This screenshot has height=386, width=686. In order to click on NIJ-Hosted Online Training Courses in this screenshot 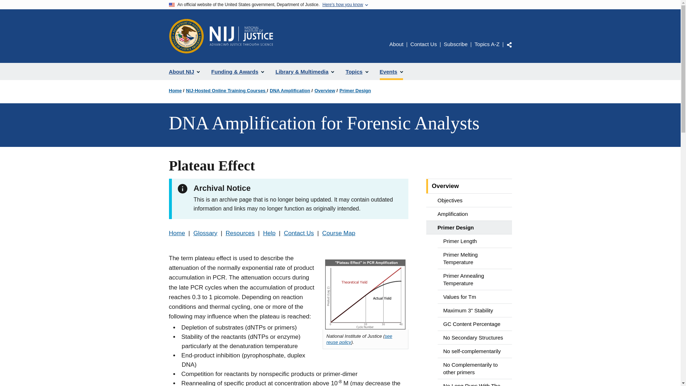, I will do `click(226, 91)`.